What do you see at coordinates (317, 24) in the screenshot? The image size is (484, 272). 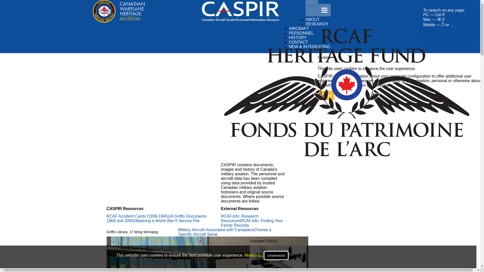 I see `RESEARCH` at bounding box center [317, 24].